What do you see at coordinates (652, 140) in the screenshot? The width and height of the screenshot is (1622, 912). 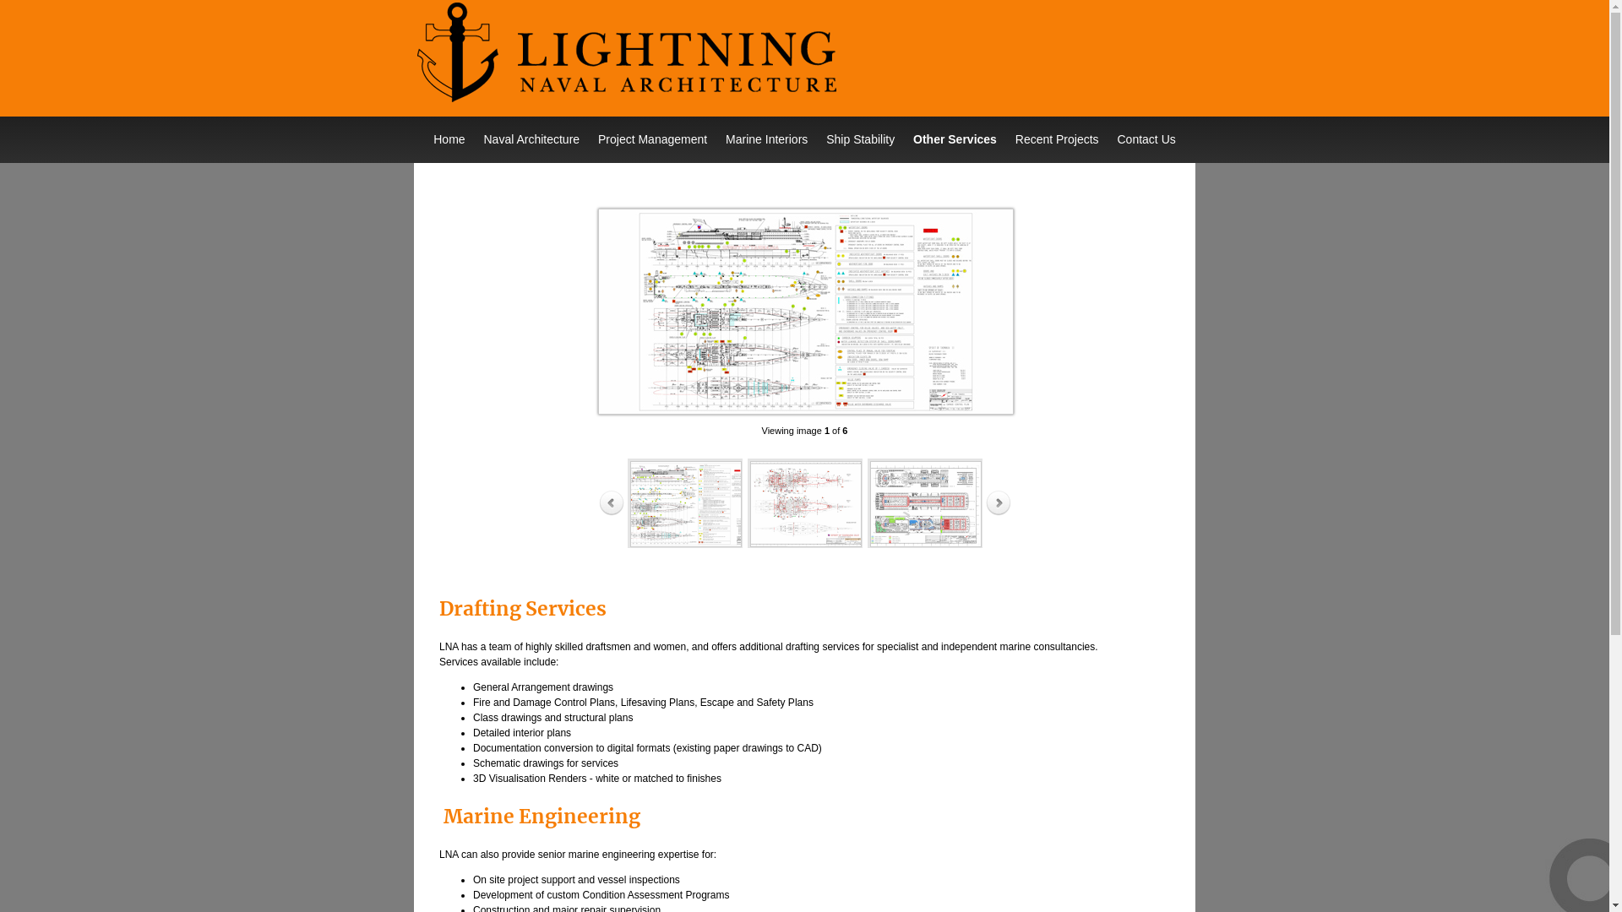 I see `Project Management` at bounding box center [652, 140].